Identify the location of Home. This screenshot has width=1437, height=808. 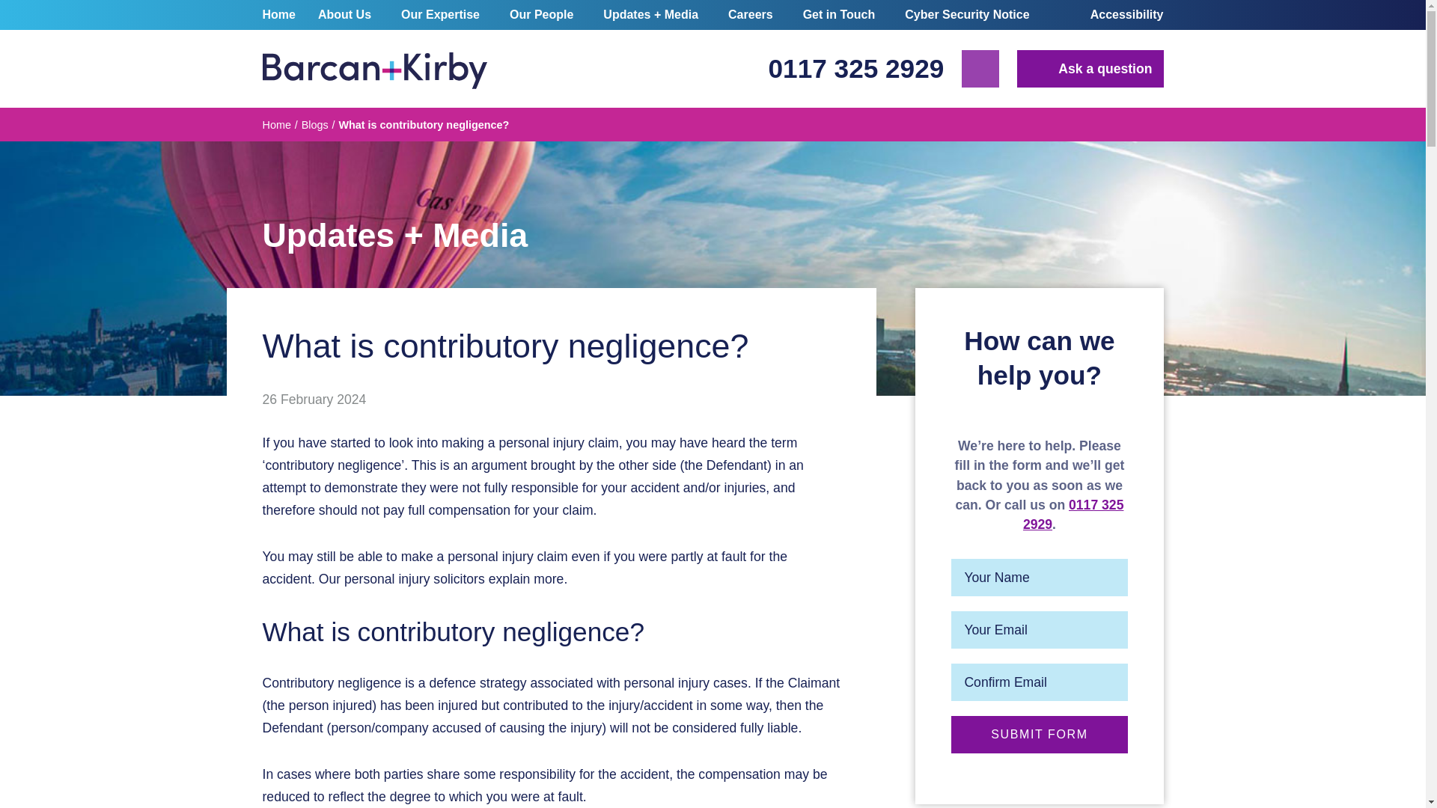
(281, 15).